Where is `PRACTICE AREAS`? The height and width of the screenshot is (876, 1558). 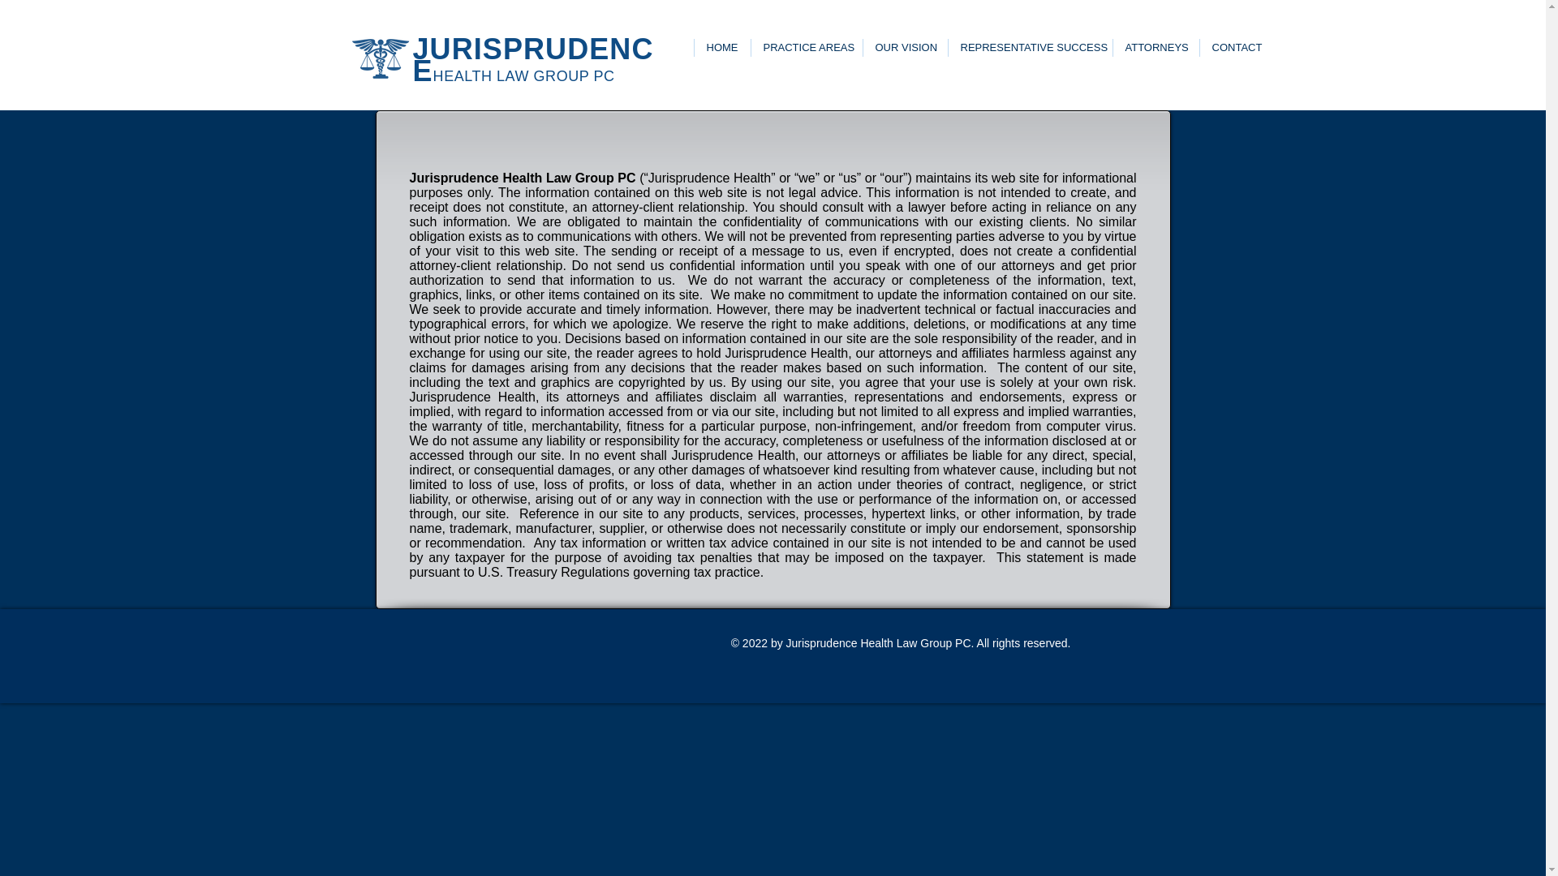 PRACTICE AREAS is located at coordinates (805, 47).